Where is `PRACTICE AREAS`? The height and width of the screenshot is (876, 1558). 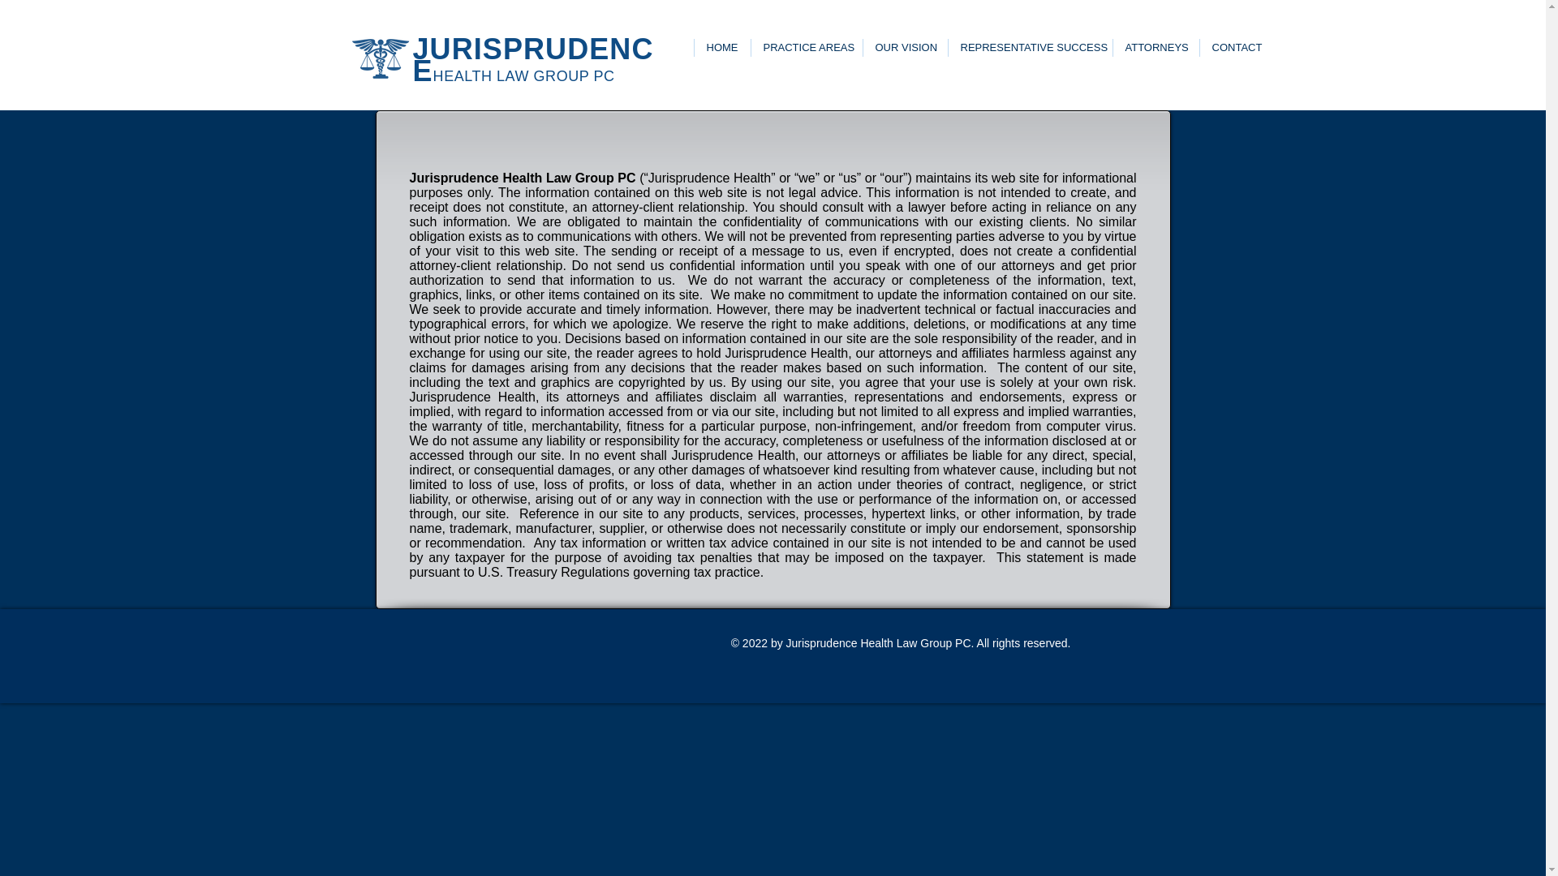 PRACTICE AREAS is located at coordinates (805, 47).